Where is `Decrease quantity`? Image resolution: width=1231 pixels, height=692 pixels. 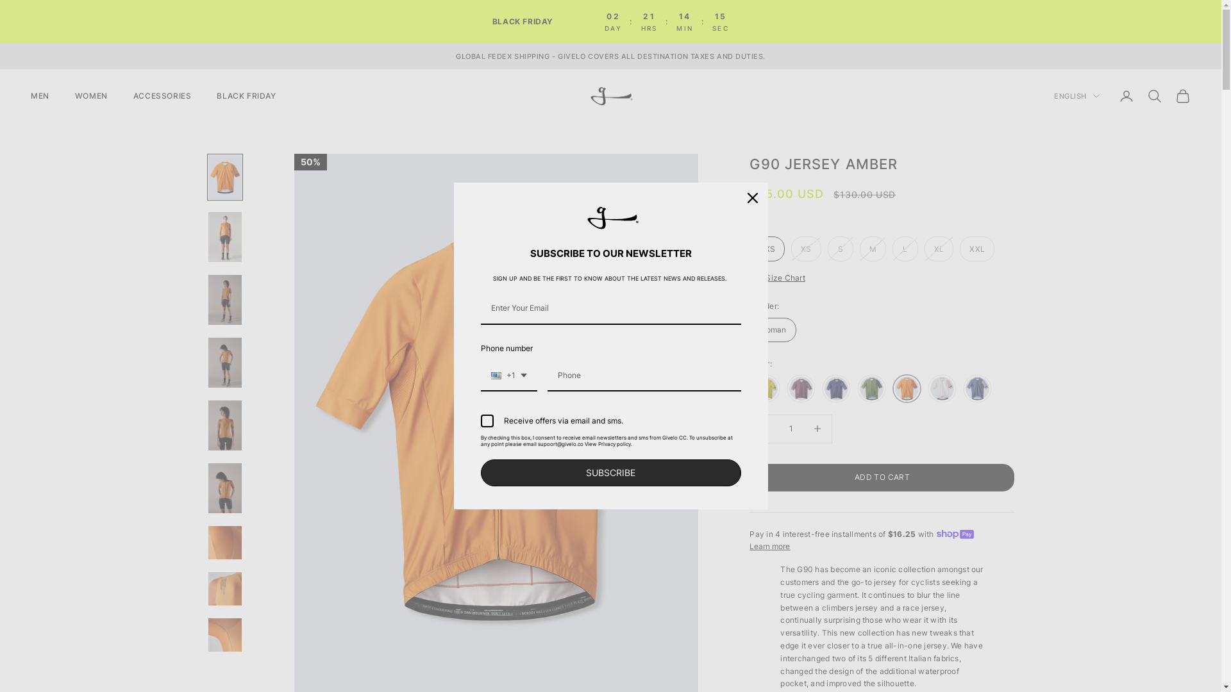
Decrease quantity is located at coordinates (764, 429).